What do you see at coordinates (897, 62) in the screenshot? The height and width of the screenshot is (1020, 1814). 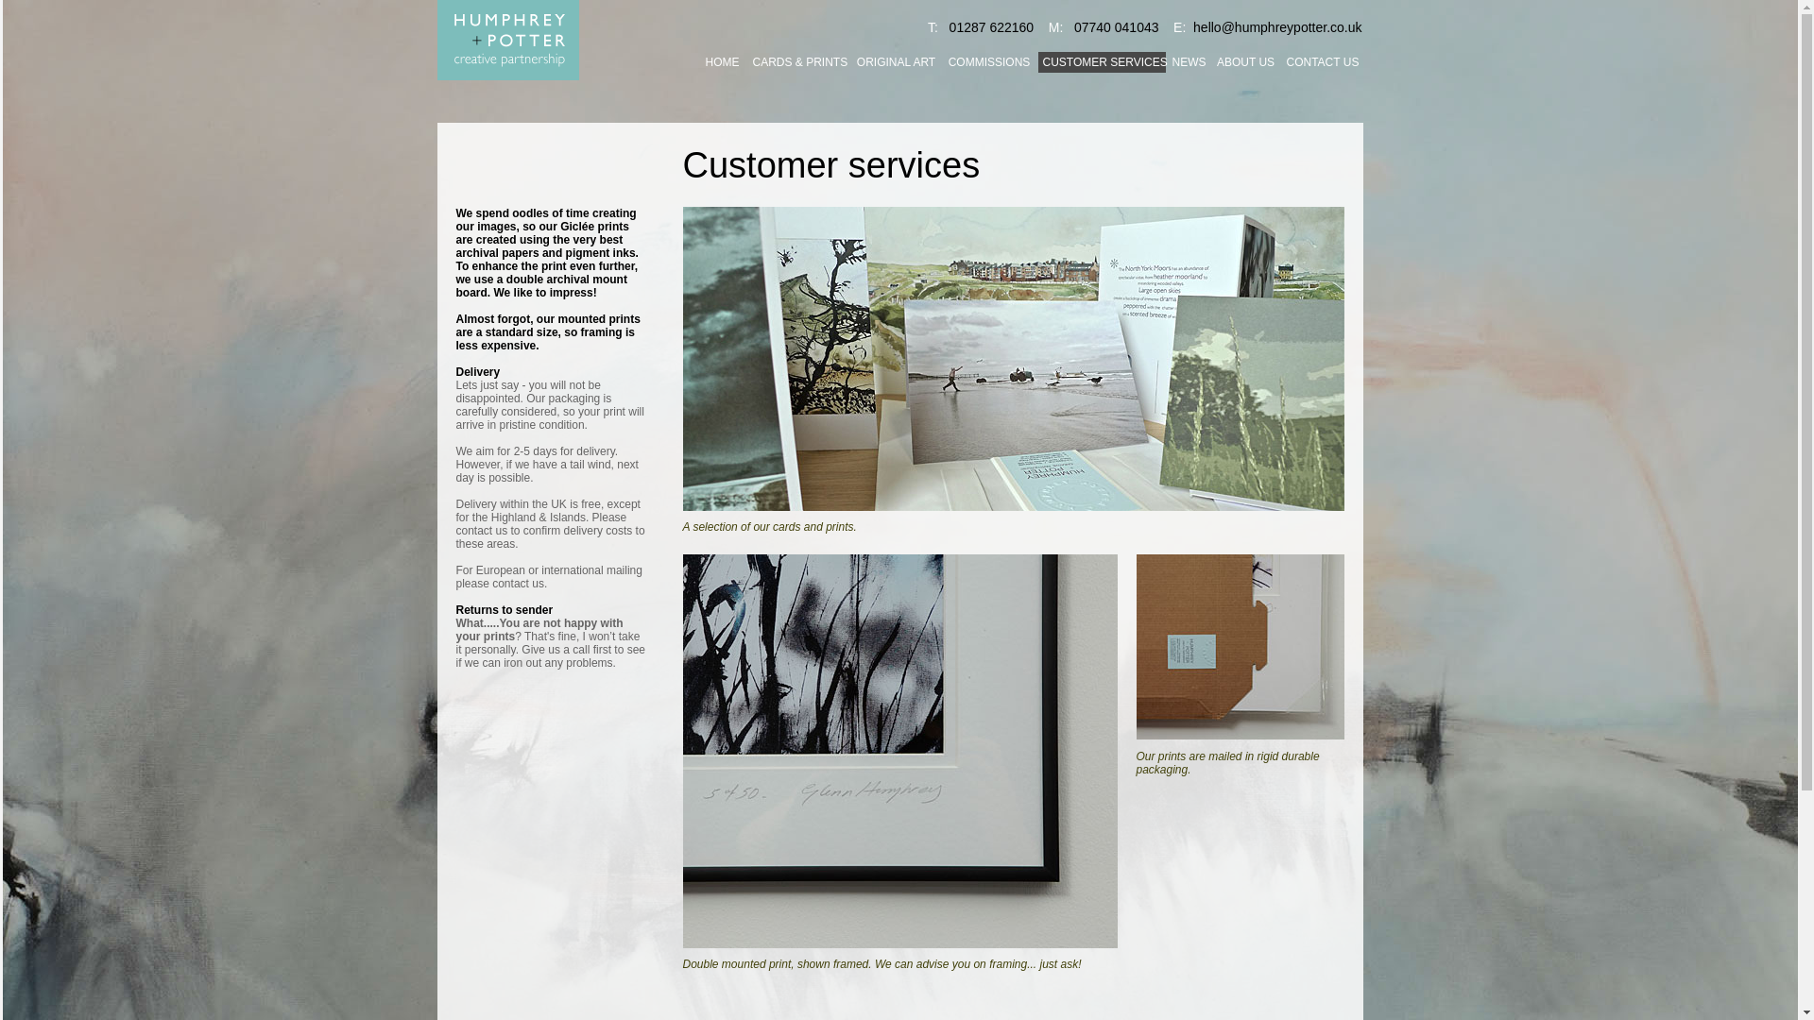 I see `ORIGINAL ART` at bounding box center [897, 62].